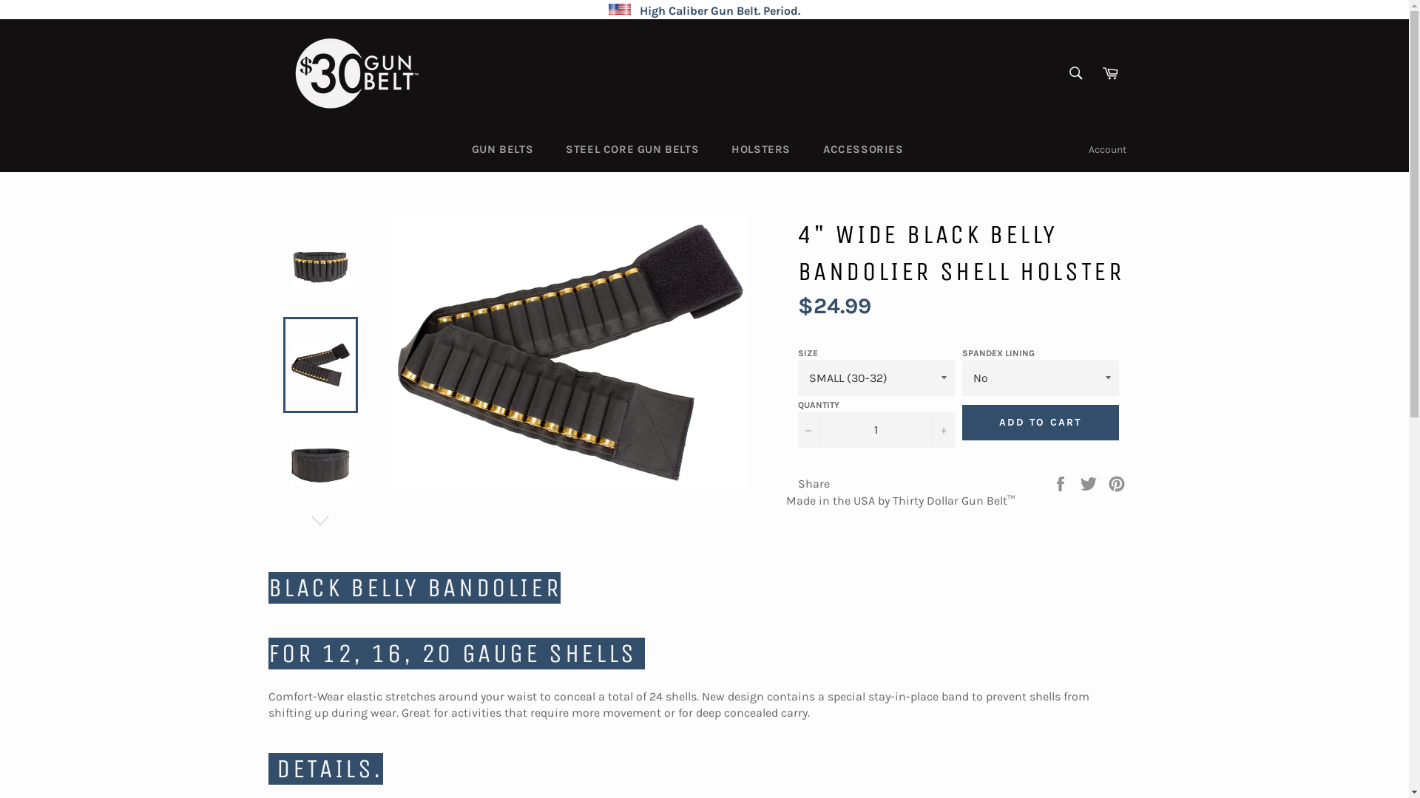 The width and height of the screenshot is (1420, 798). I want to click on ACCESSORIES, so click(864, 149).